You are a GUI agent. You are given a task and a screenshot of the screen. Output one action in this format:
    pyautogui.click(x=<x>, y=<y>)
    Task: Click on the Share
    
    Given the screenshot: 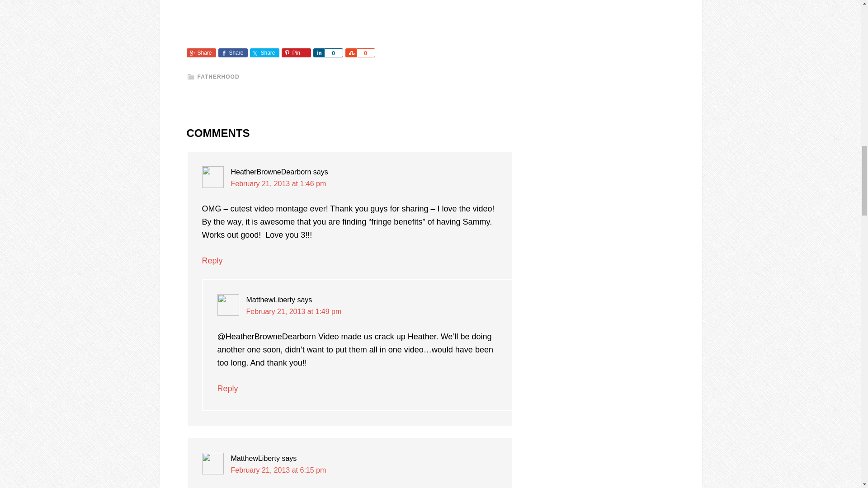 What is the action you would take?
    pyautogui.click(x=232, y=52)
    